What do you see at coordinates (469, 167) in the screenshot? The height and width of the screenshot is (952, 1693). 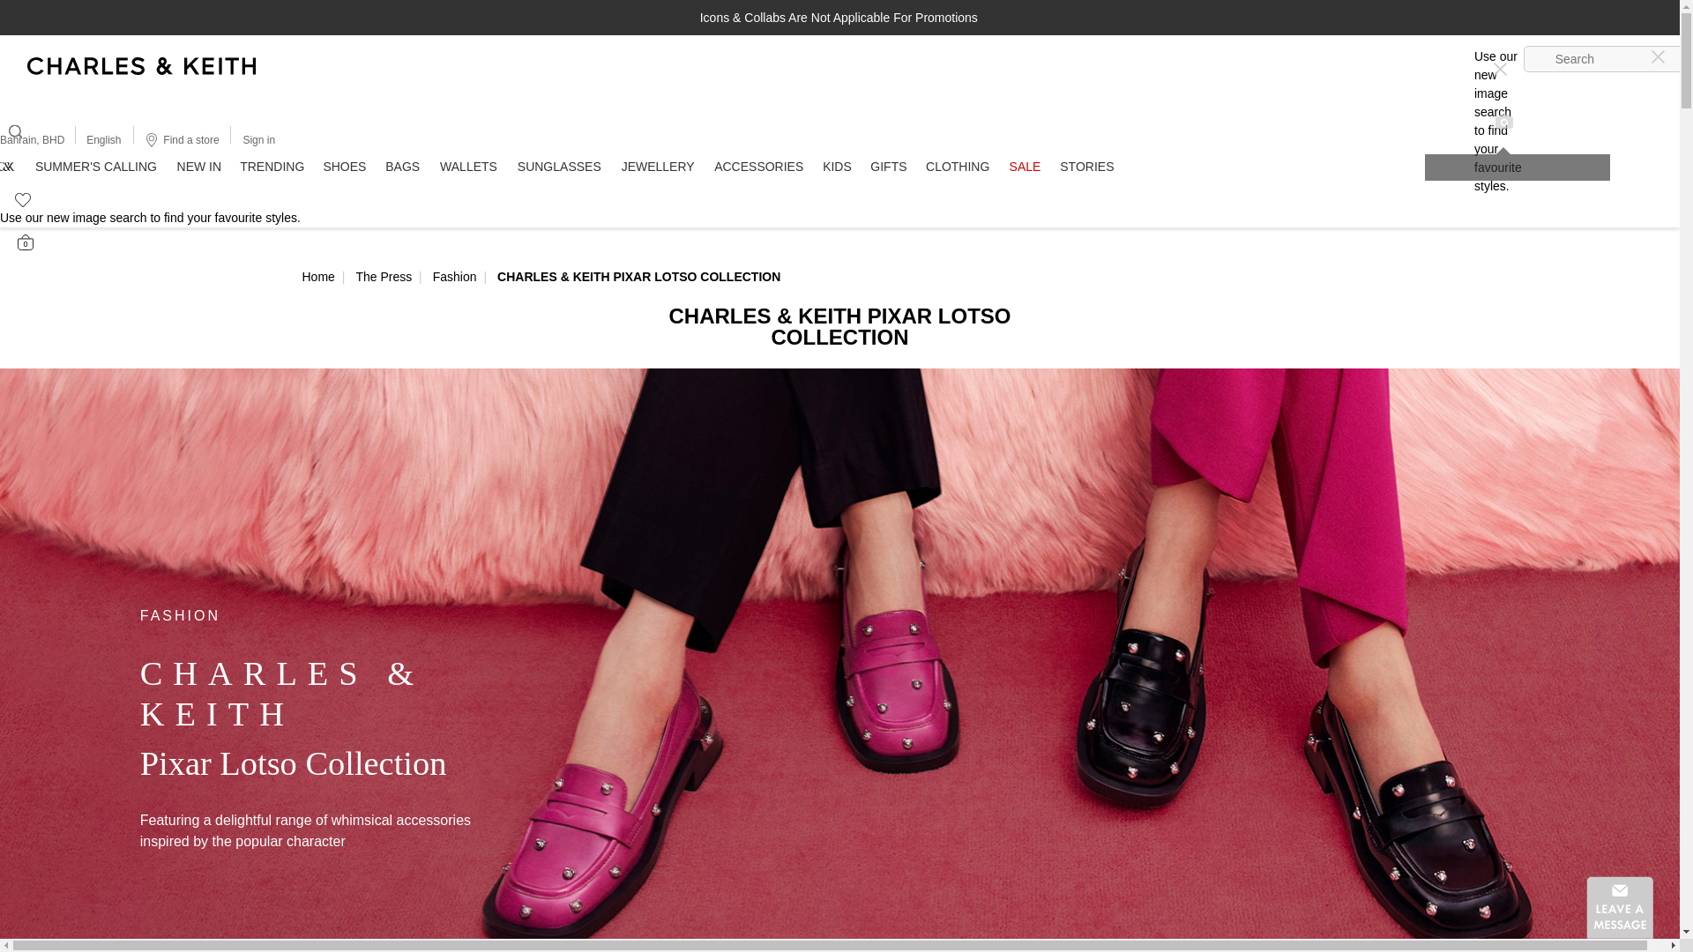 I see `WALLETS` at bounding box center [469, 167].